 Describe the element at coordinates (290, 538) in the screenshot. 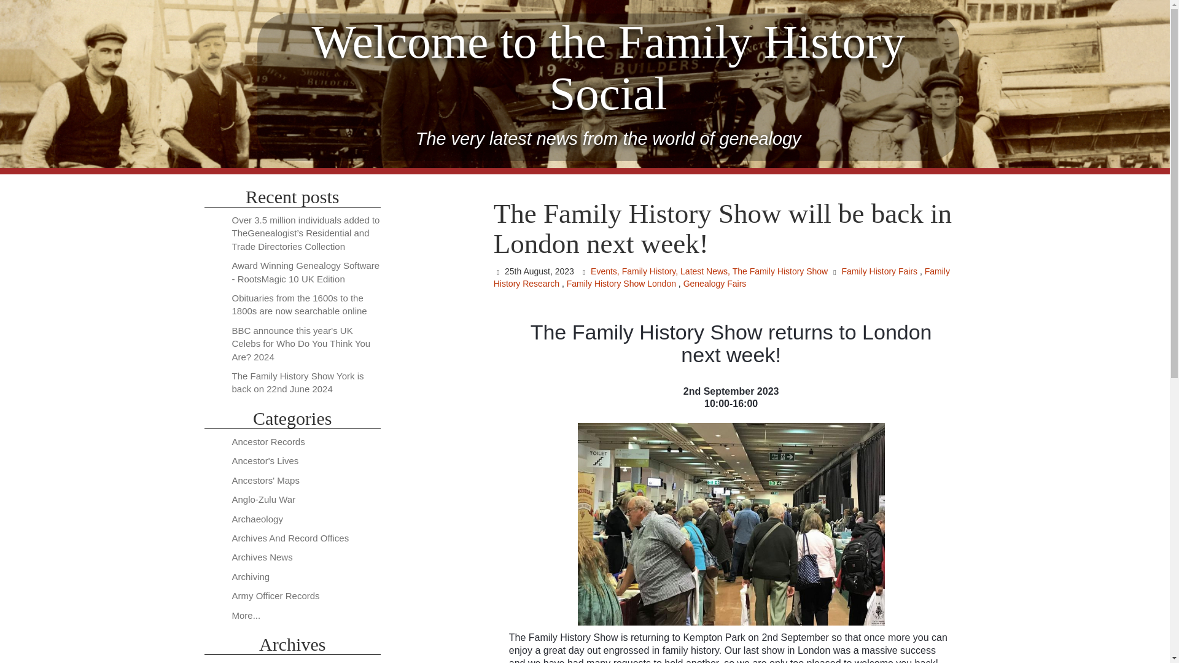

I see `Archives And Record Offices` at that location.